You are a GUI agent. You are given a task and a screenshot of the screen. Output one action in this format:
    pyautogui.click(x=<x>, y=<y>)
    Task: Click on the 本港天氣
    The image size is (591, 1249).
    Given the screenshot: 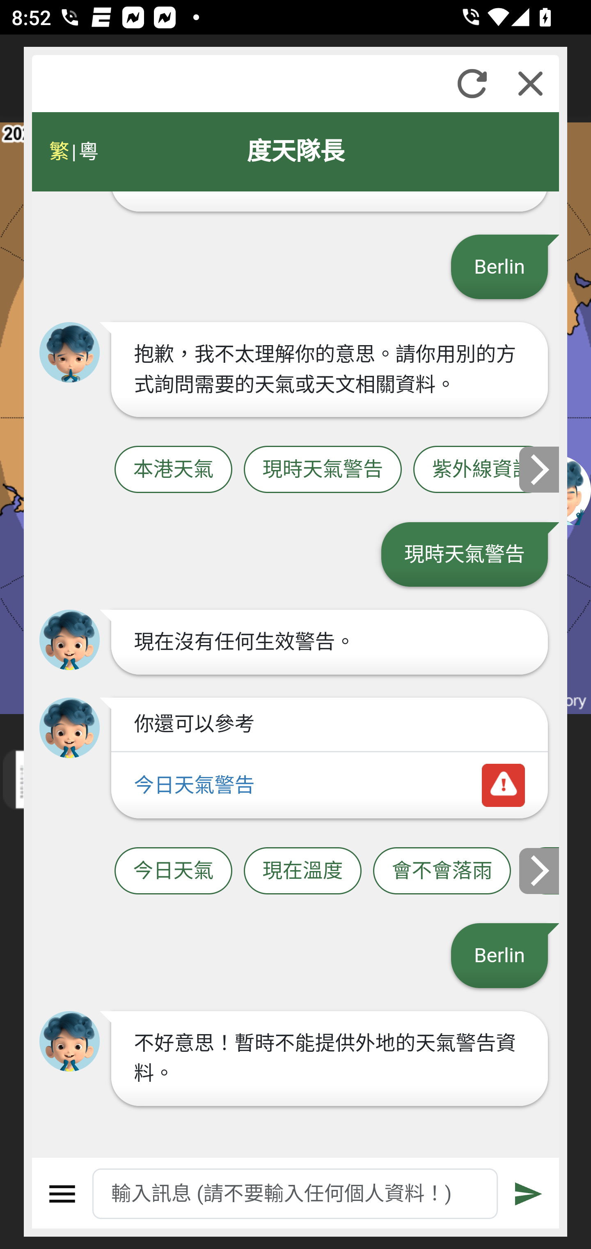 What is the action you would take?
    pyautogui.click(x=173, y=470)
    